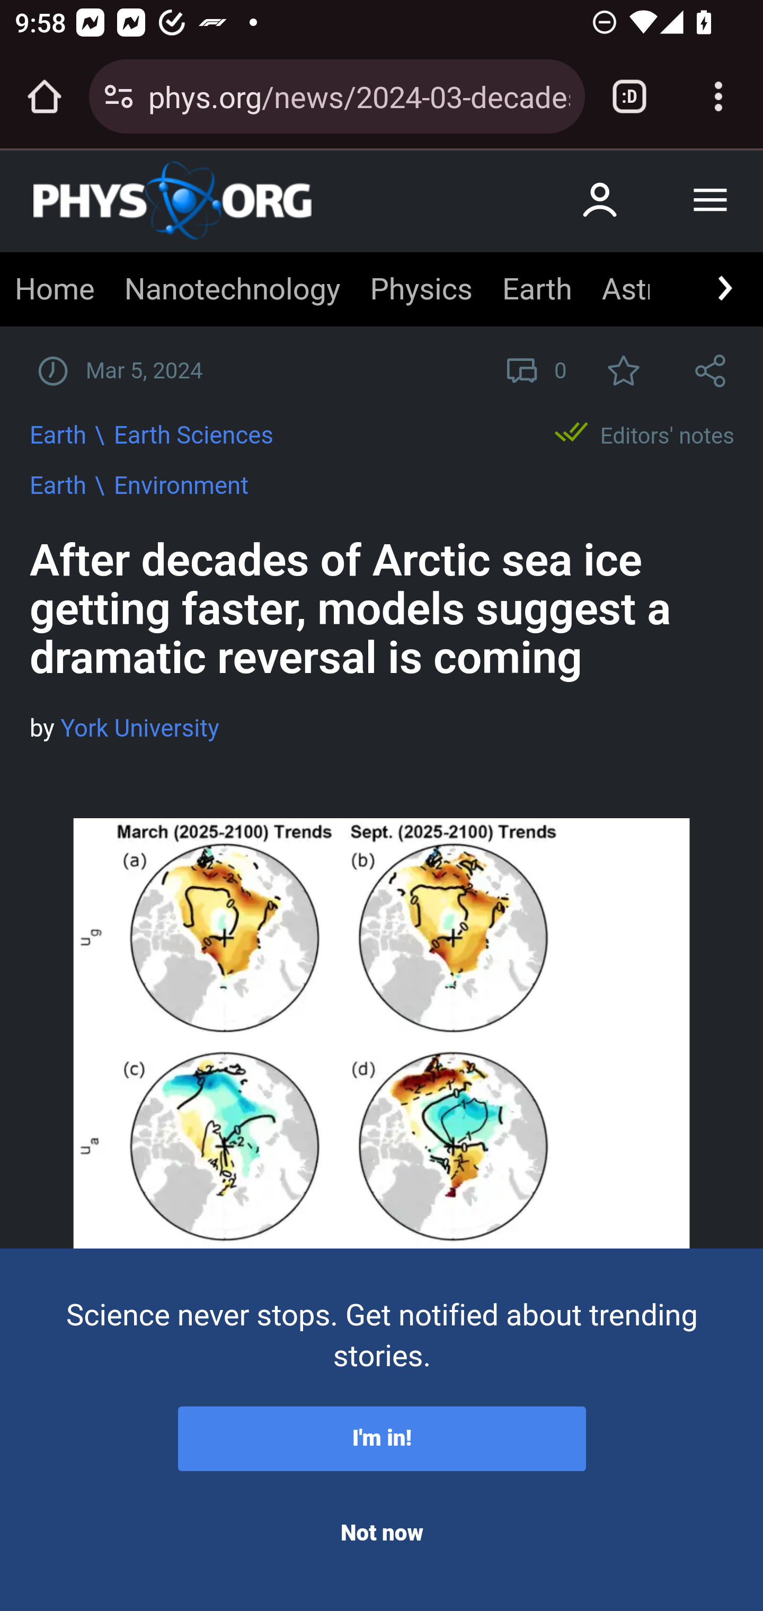 Image resolution: width=763 pixels, height=1611 pixels. What do you see at coordinates (536, 289) in the screenshot?
I see `Earth` at bounding box center [536, 289].